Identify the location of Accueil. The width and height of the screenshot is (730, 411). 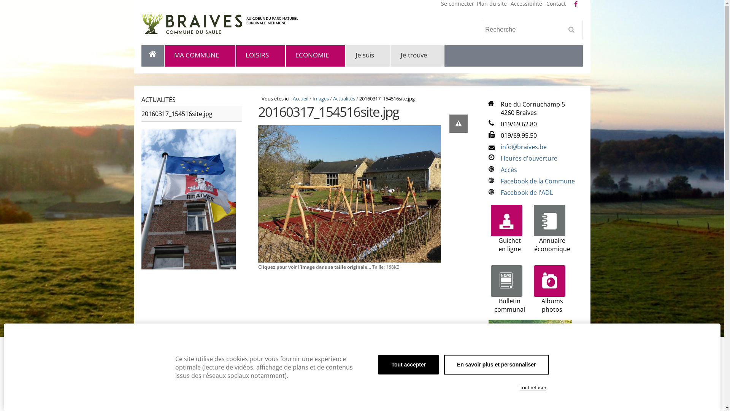
(300, 99).